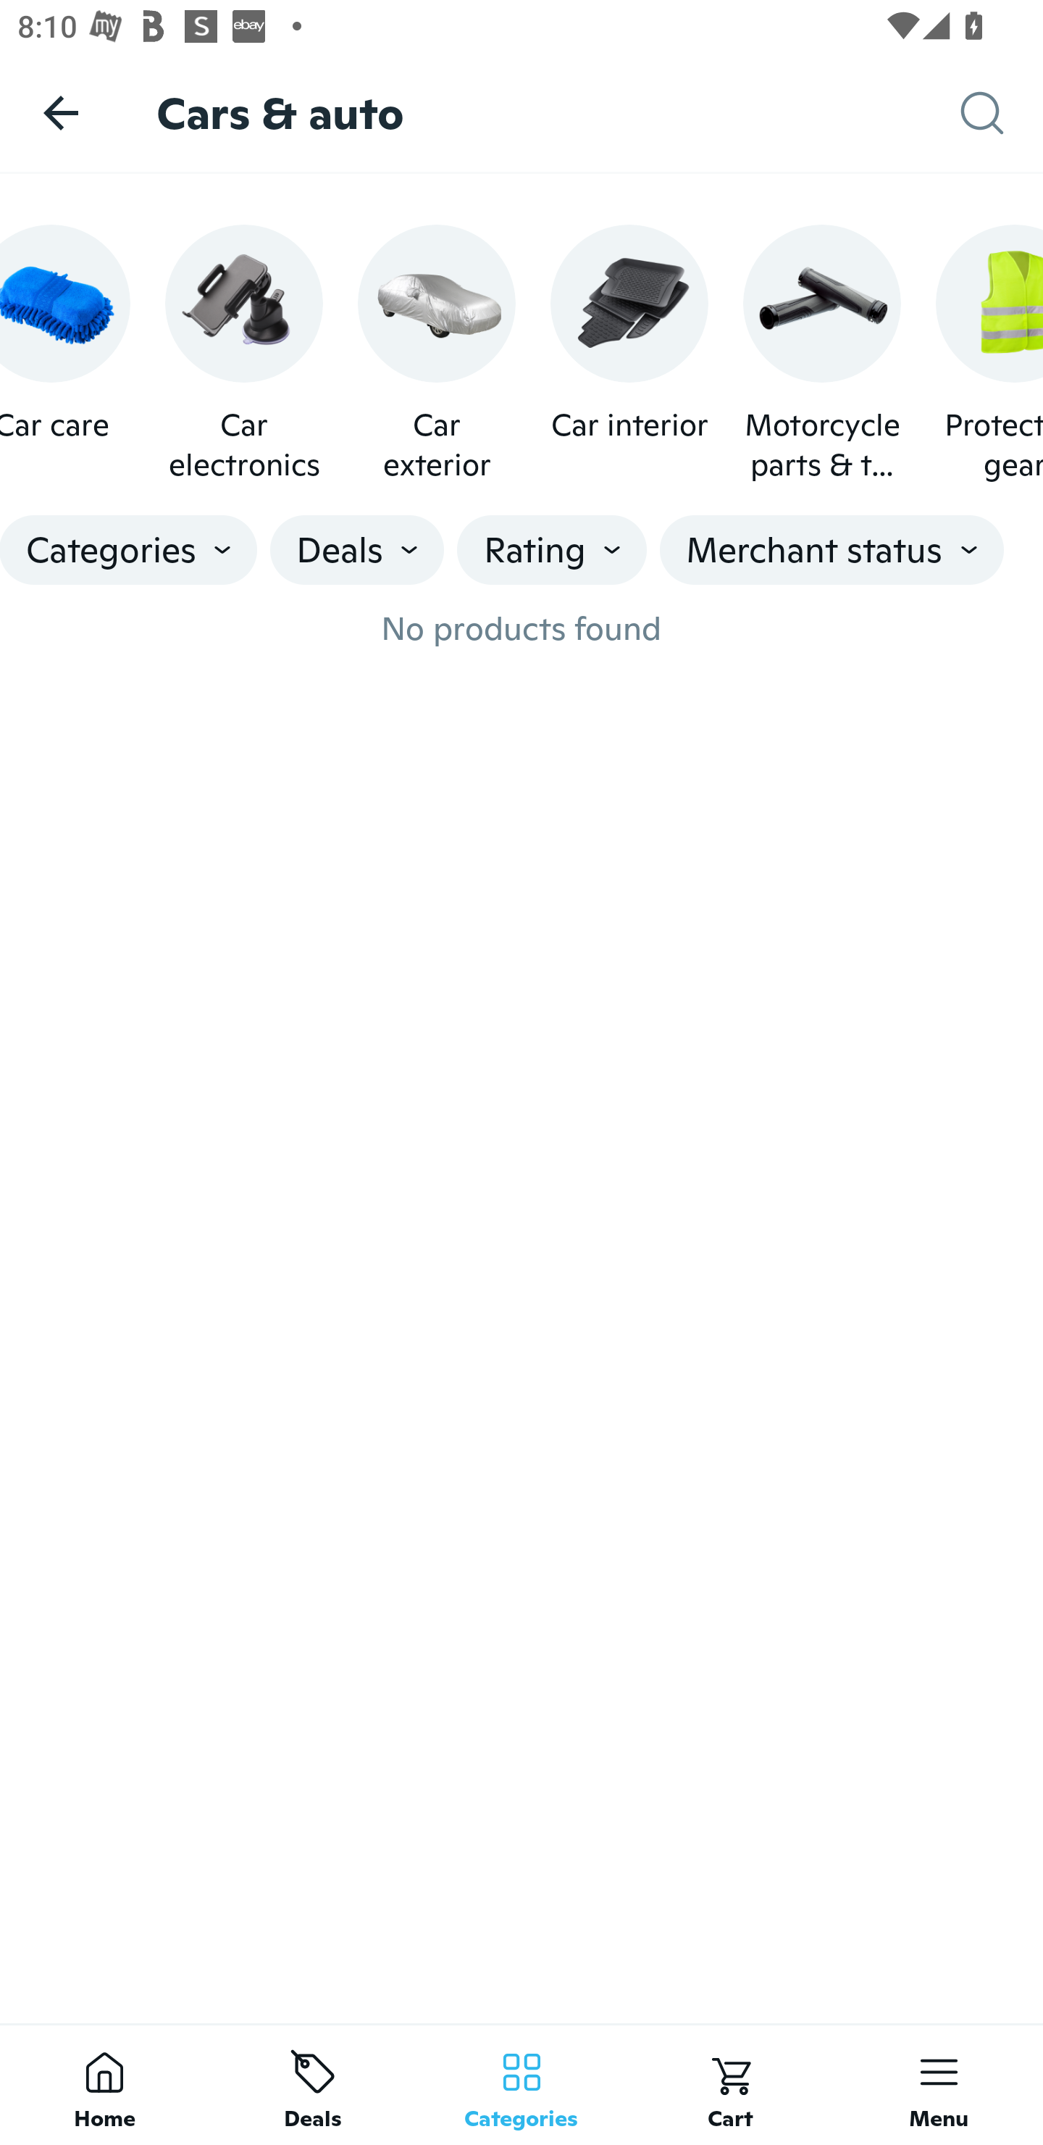 This screenshot has width=1043, height=2145. Describe the element at coordinates (1002, 113) in the screenshot. I see `Search` at that location.